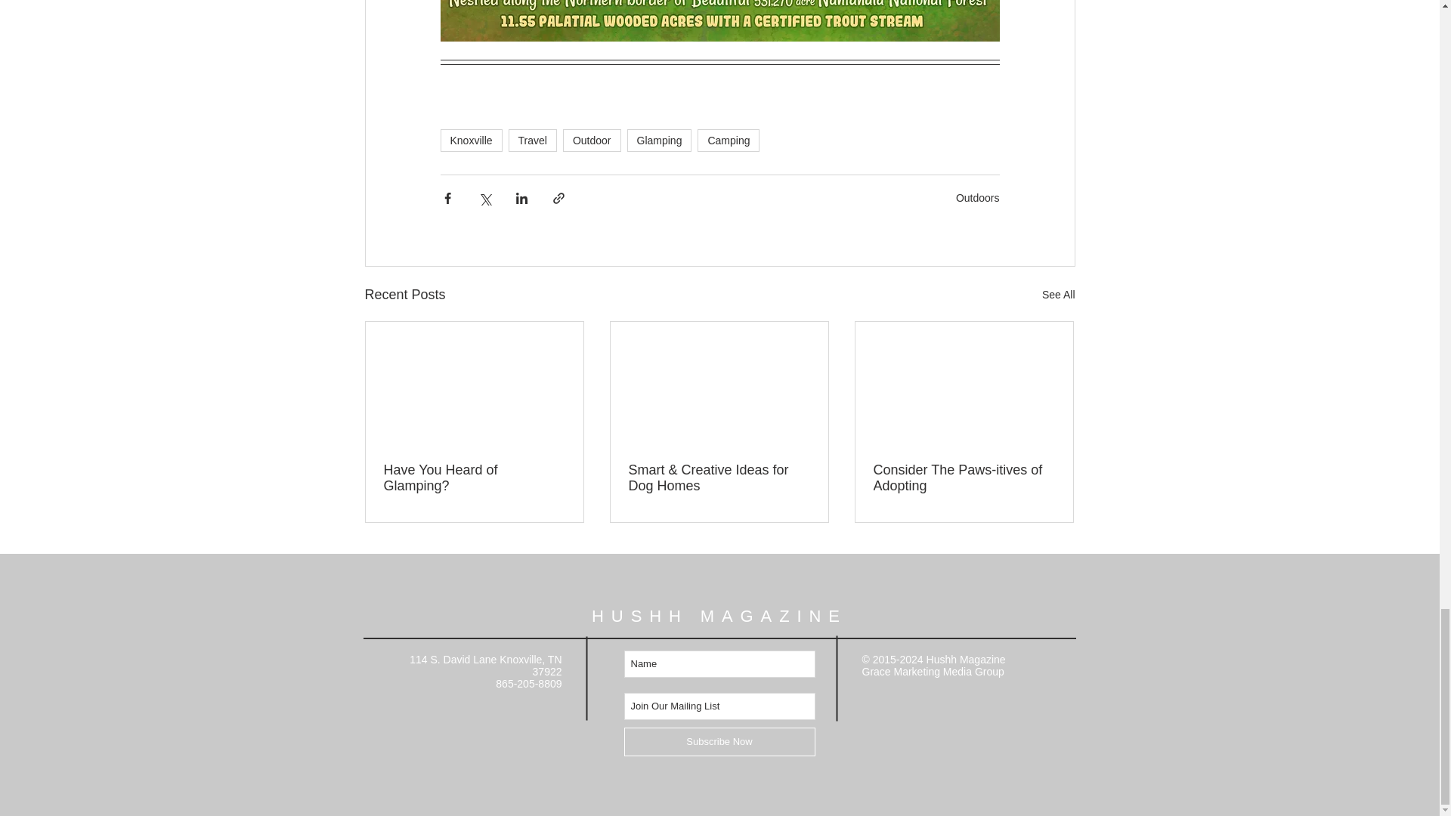  Describe the element at coordinates (470, 140) in the screenshot. I see `Knoxville` at that location.